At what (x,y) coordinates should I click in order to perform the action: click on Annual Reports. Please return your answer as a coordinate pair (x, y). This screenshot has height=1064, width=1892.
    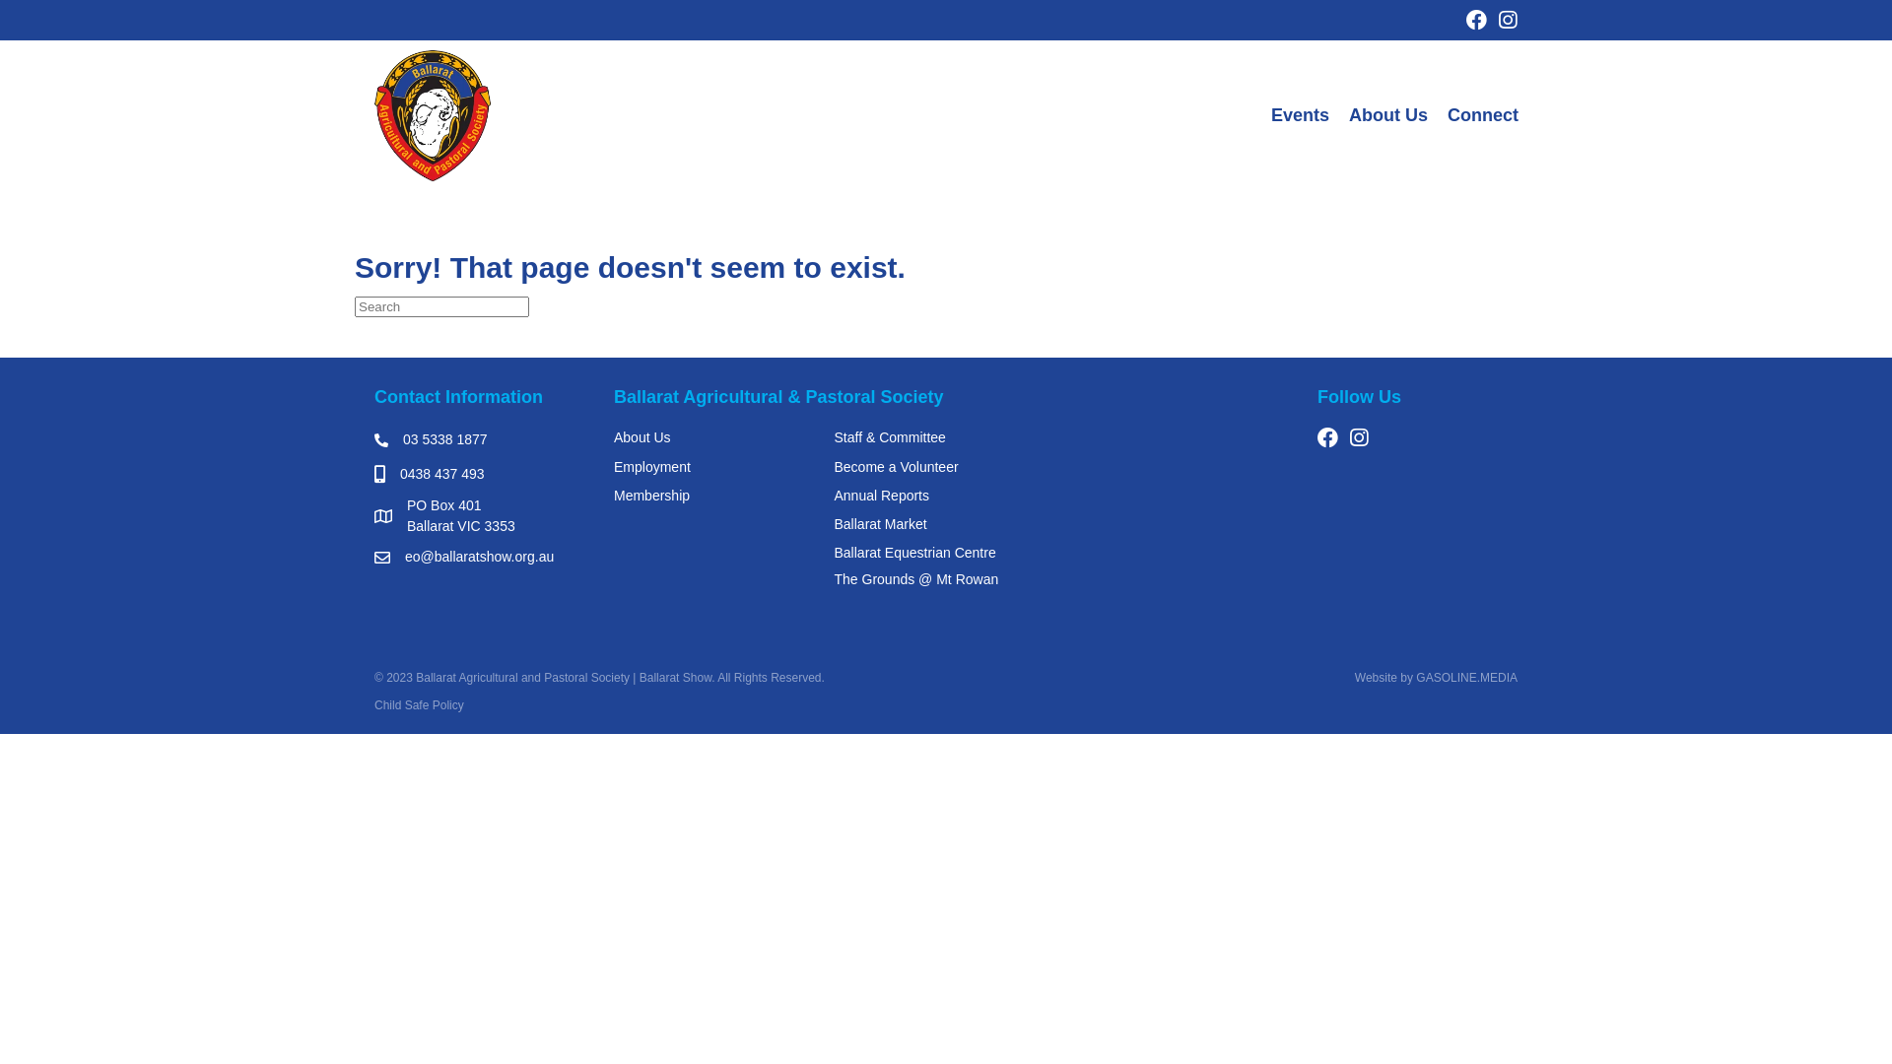
    Looking at the image, I should click on (881, 496).